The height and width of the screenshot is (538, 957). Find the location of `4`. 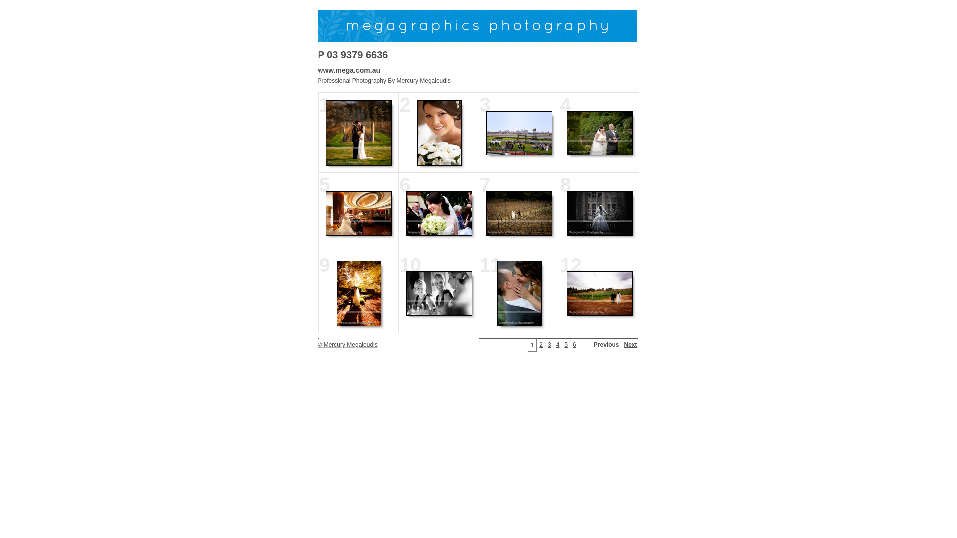

4 is located at coordinates (558, 345).